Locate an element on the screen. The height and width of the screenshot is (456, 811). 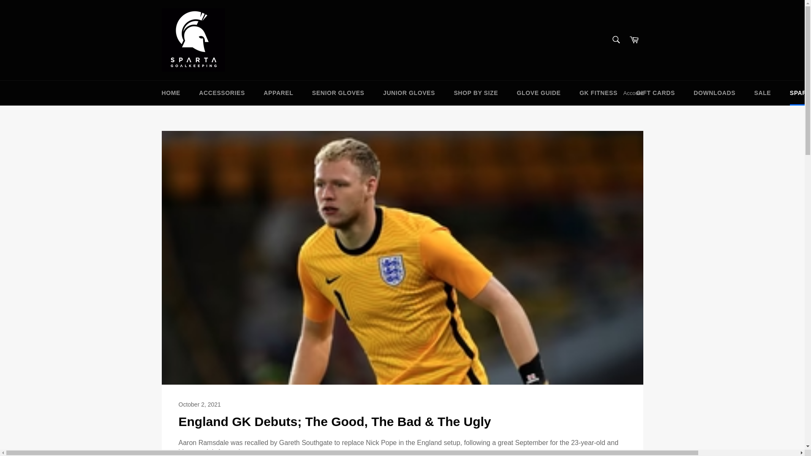
SPARTA SPOTLIGHT is located at coordinates (796, 93).